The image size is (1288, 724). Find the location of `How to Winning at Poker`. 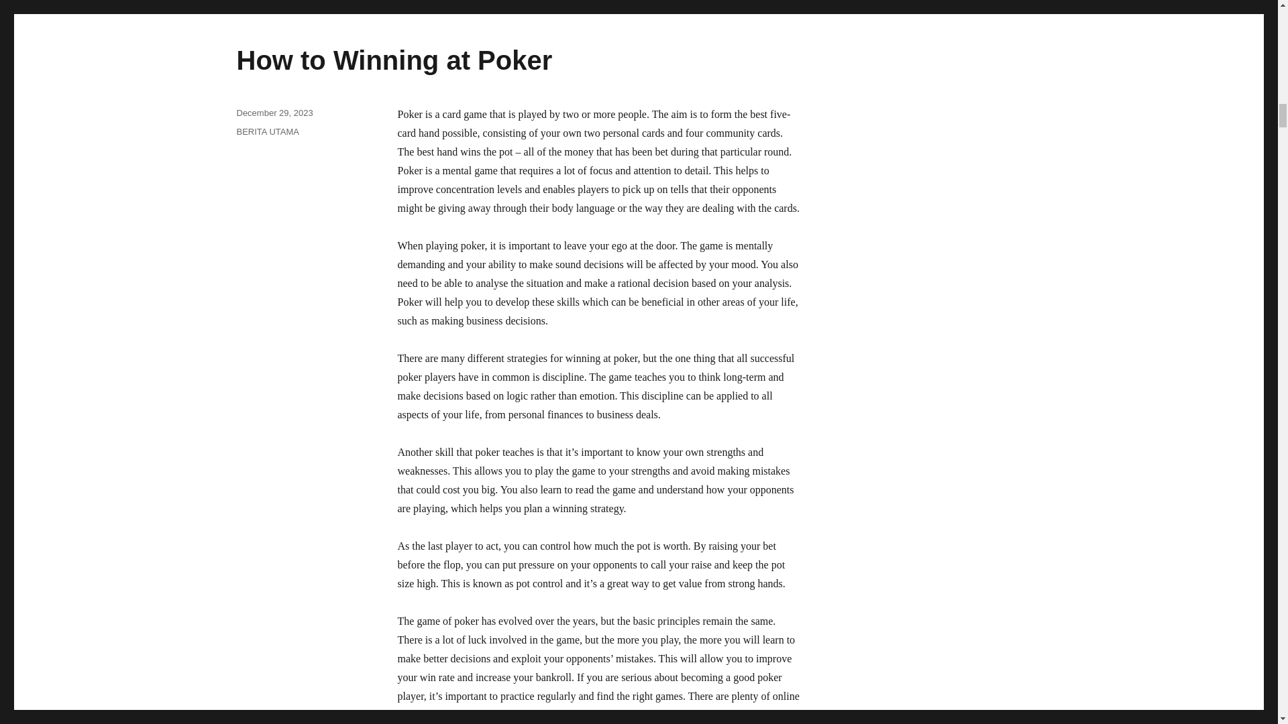

How to Winning at Poker is located at coordinates (394, 60).